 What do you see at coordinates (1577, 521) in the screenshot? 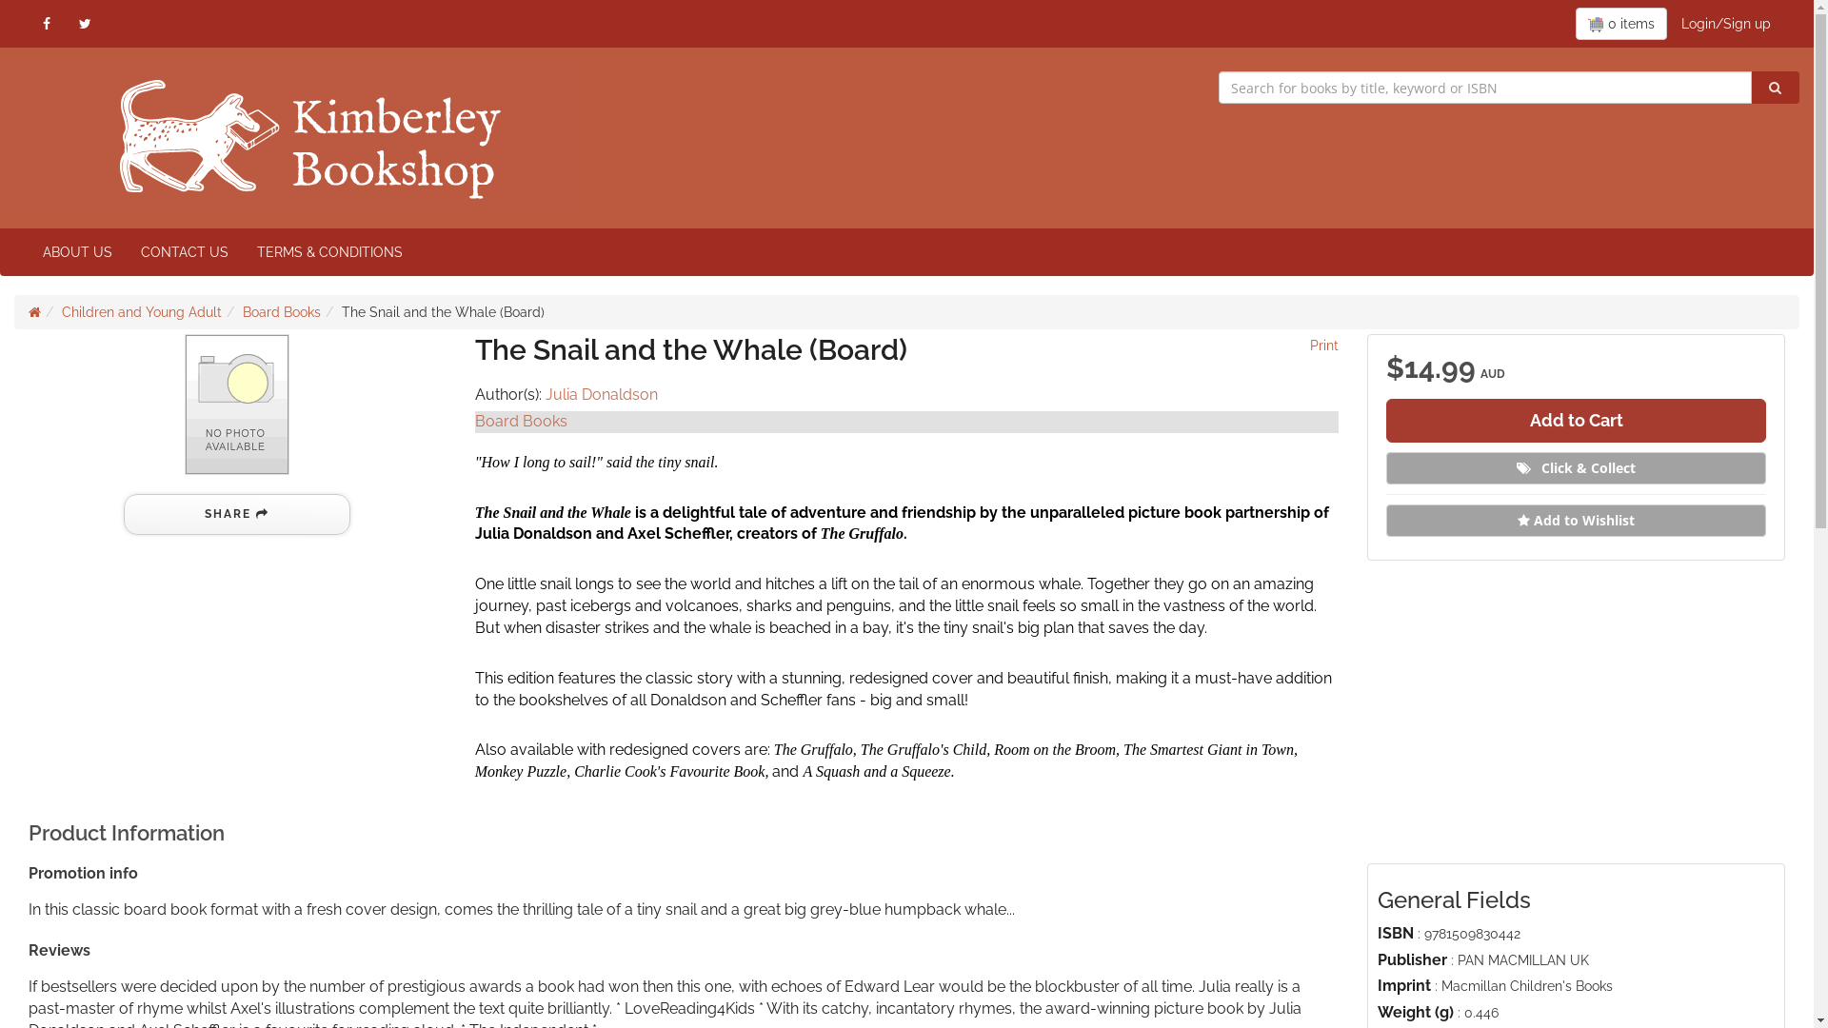
I see `Add to Wishlist` at bounding box center [1577, 521].